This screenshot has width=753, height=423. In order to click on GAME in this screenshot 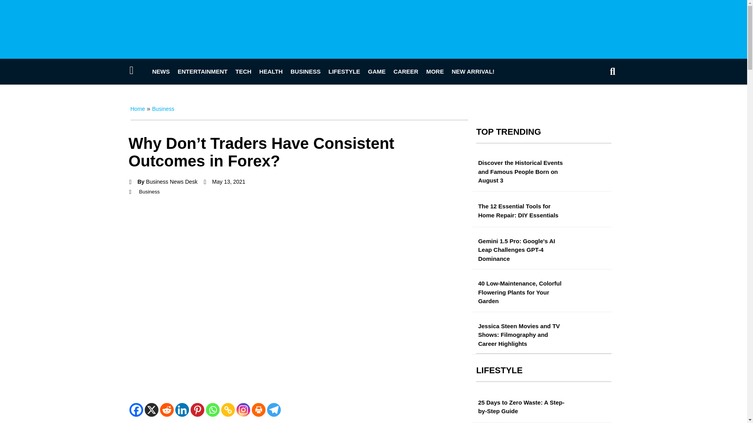, I will do `click(376, 71)`.